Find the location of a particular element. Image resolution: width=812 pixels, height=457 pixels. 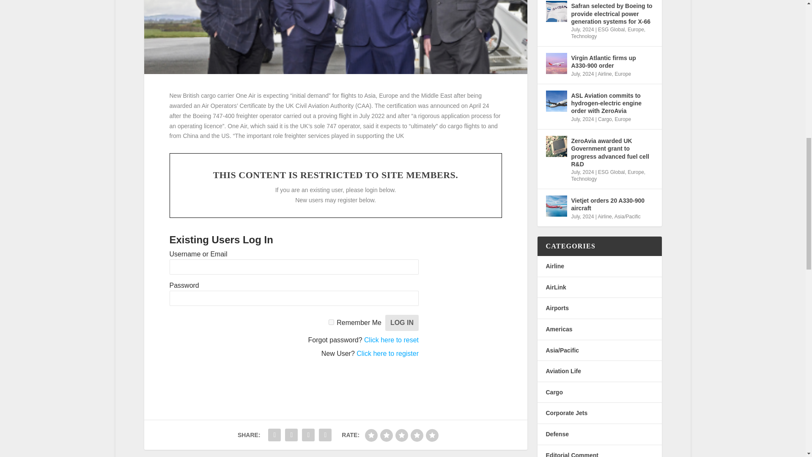

good is located at coordinates (417, 435).